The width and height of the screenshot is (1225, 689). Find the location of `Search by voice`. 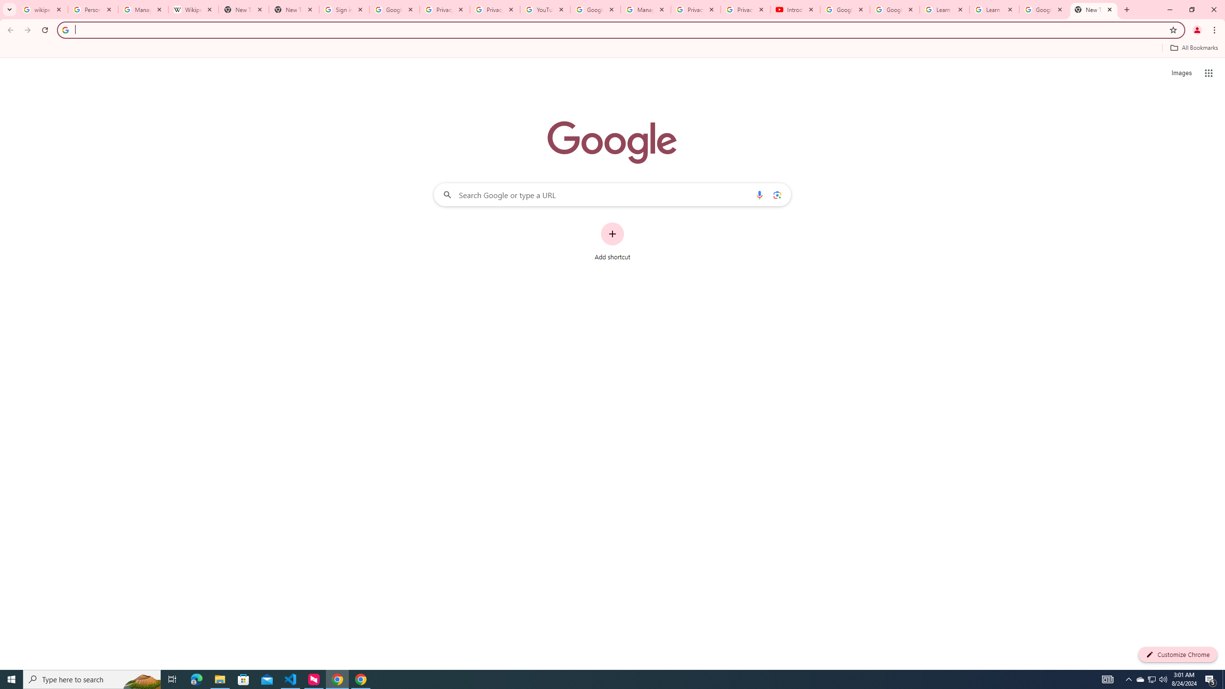

Search by voice is located at coordinates (759, 194).